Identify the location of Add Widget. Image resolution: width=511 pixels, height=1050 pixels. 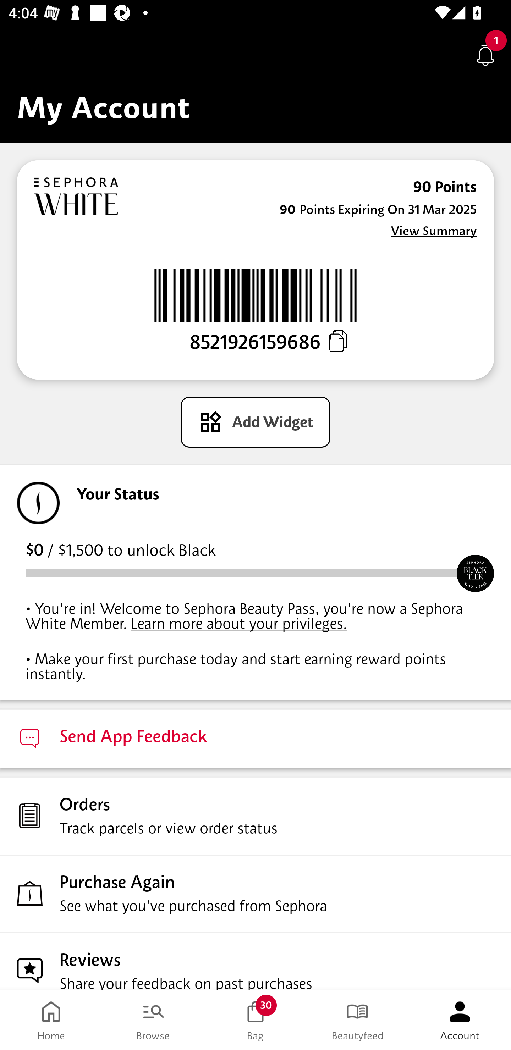
(255, 422).